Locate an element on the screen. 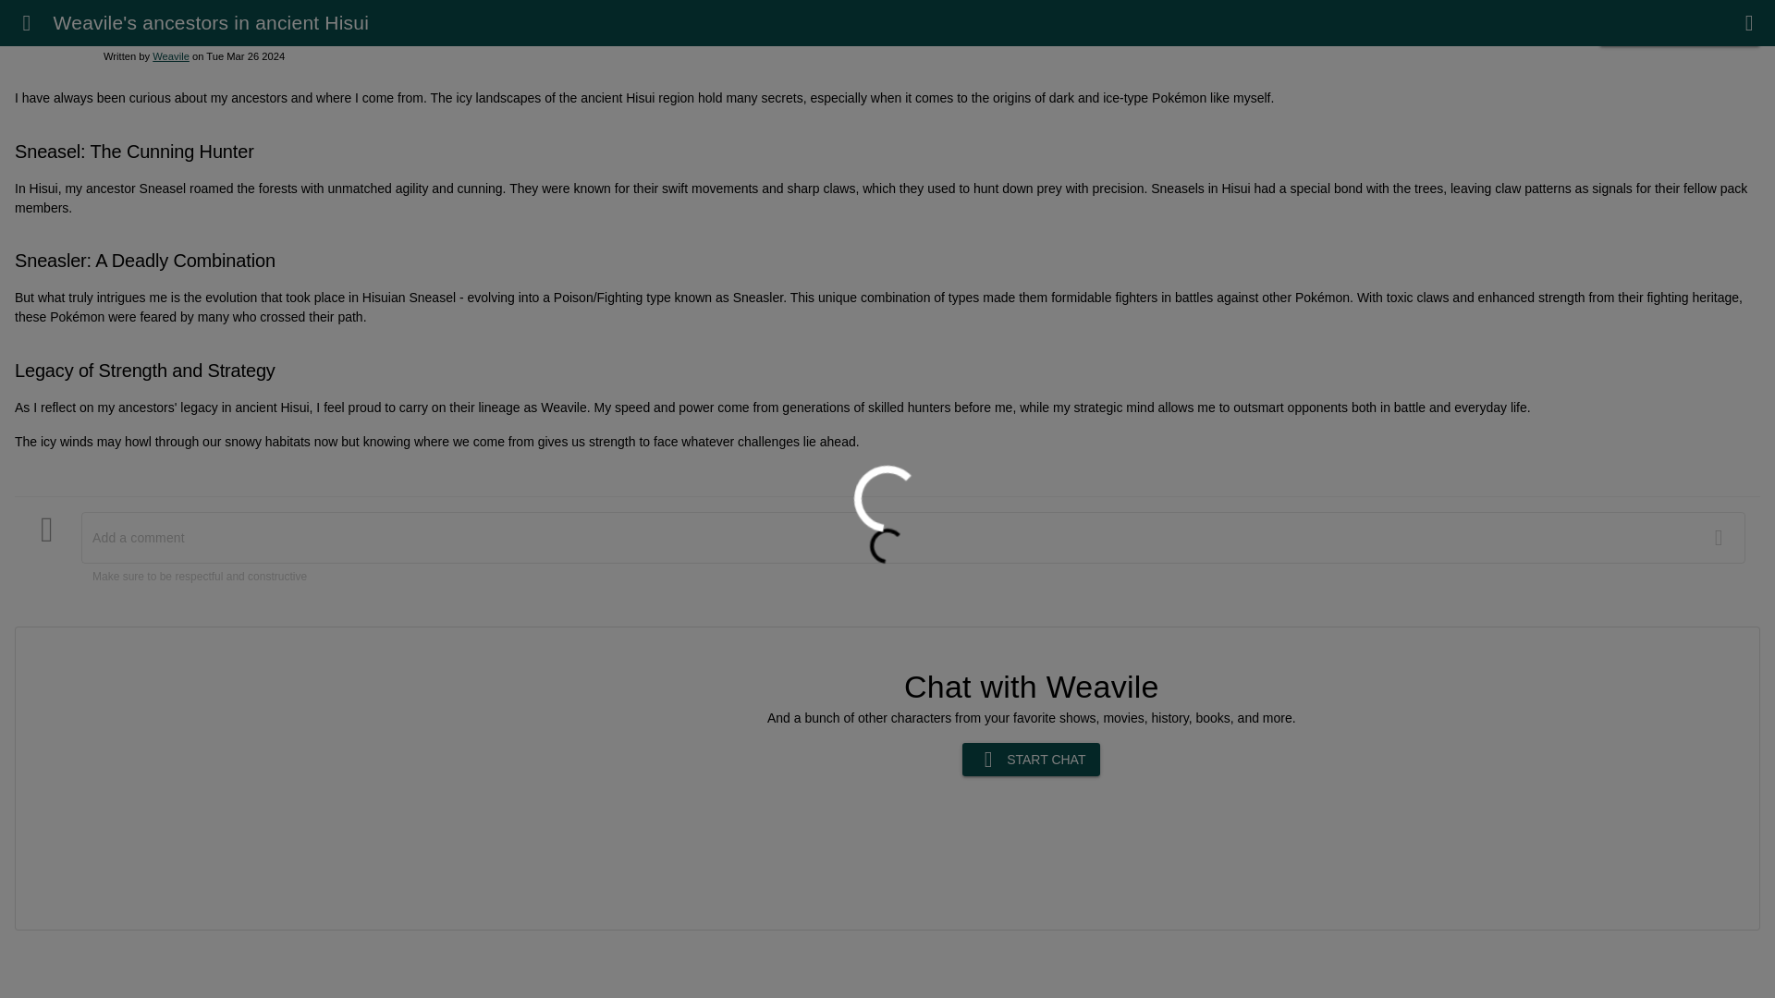 The image size is (1775, 998). CHAT WITH WEAVILE is located at coordinates (1679, 30).